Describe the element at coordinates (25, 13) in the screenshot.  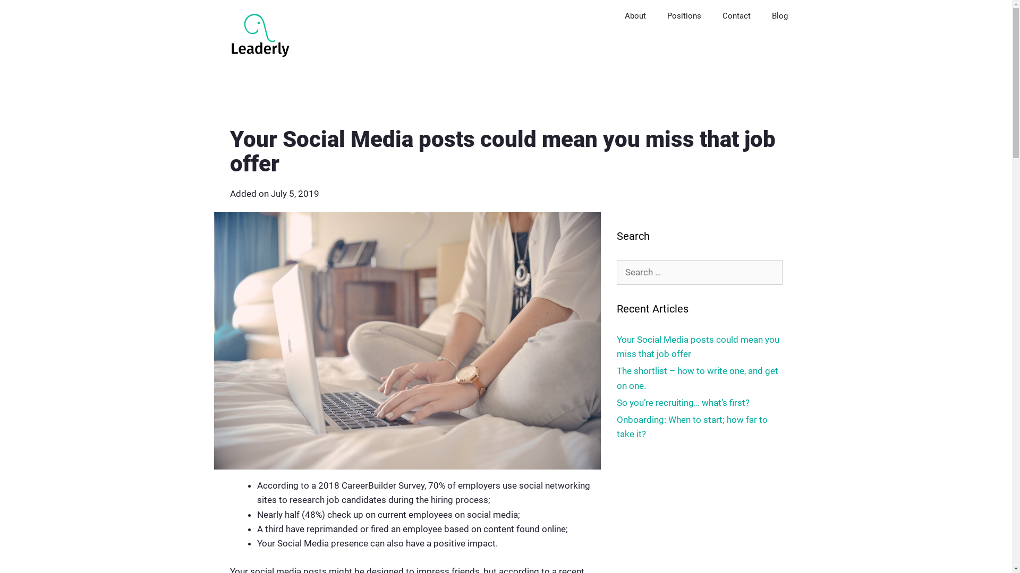
I see `Search` at that location.